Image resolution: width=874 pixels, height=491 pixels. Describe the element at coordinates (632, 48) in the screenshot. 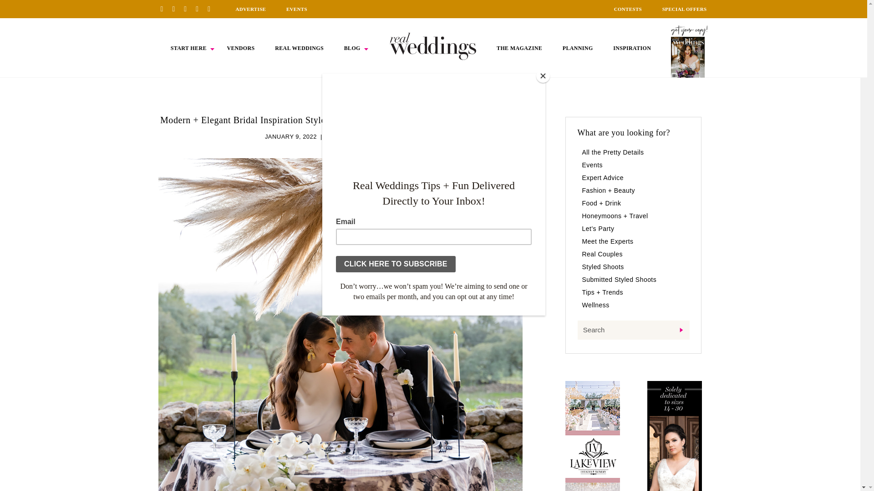

I see `INSPIRATION` at that location.